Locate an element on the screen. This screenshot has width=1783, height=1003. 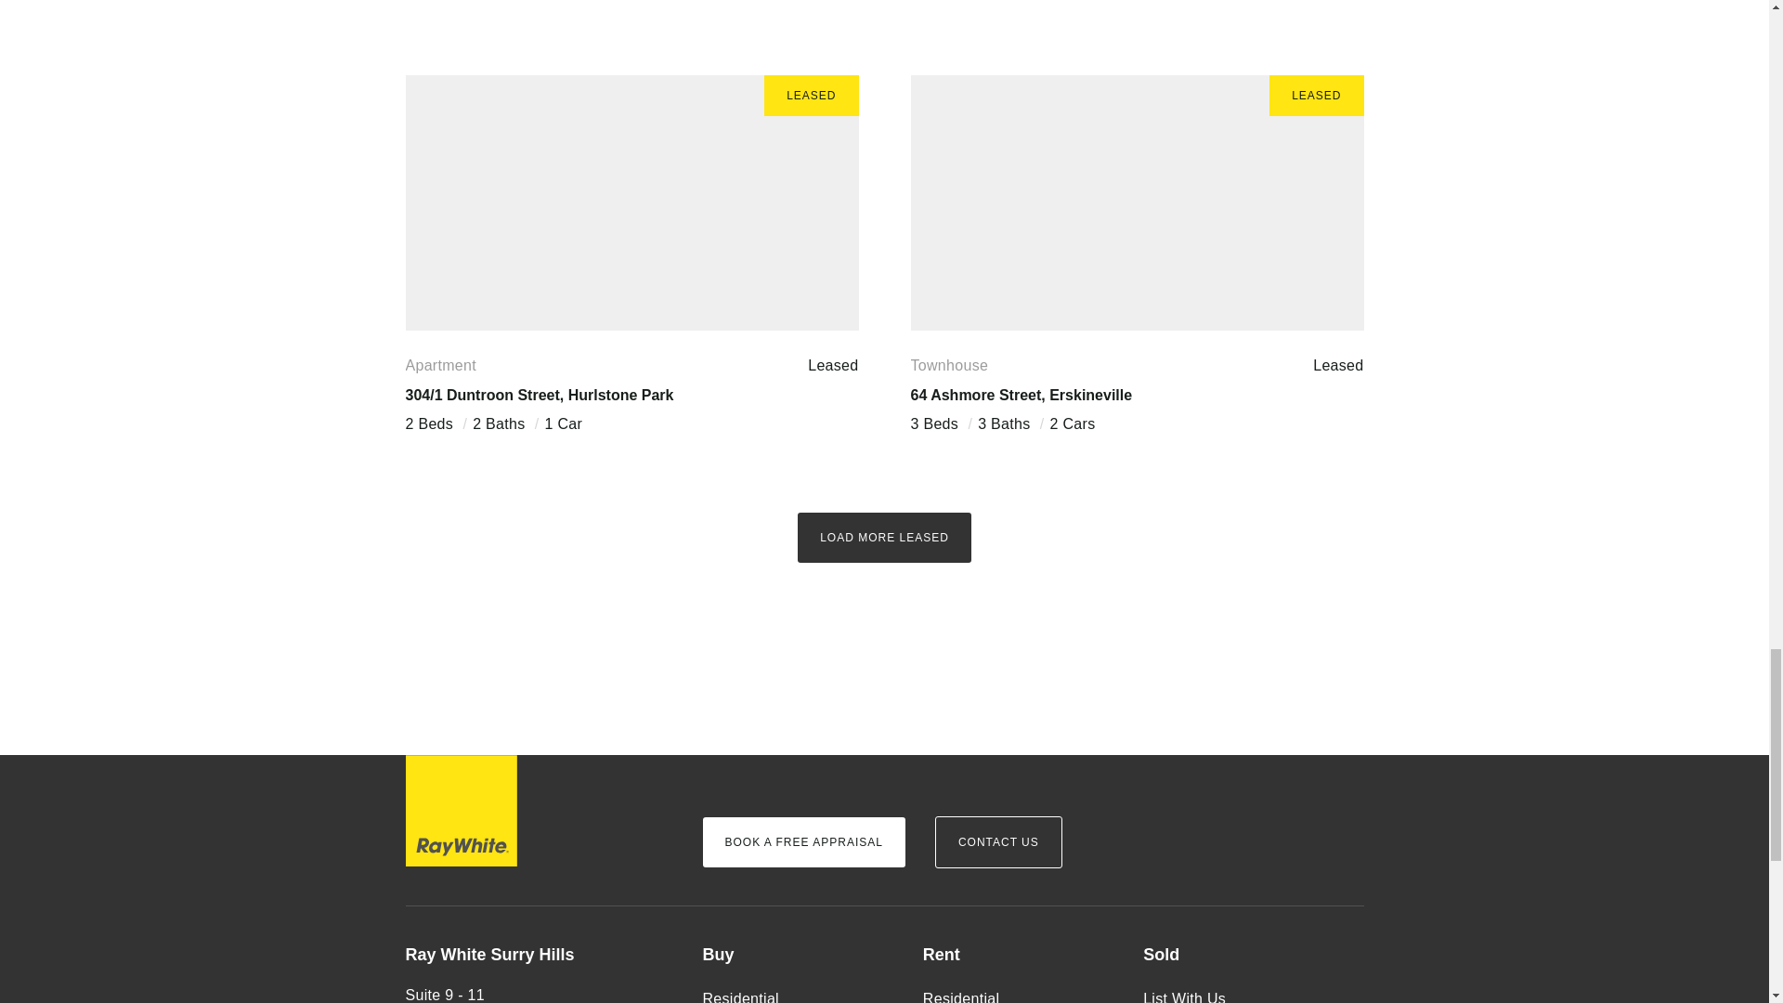
64 Ashmore Street, Erskineville is located at coordinates (1021, 395).